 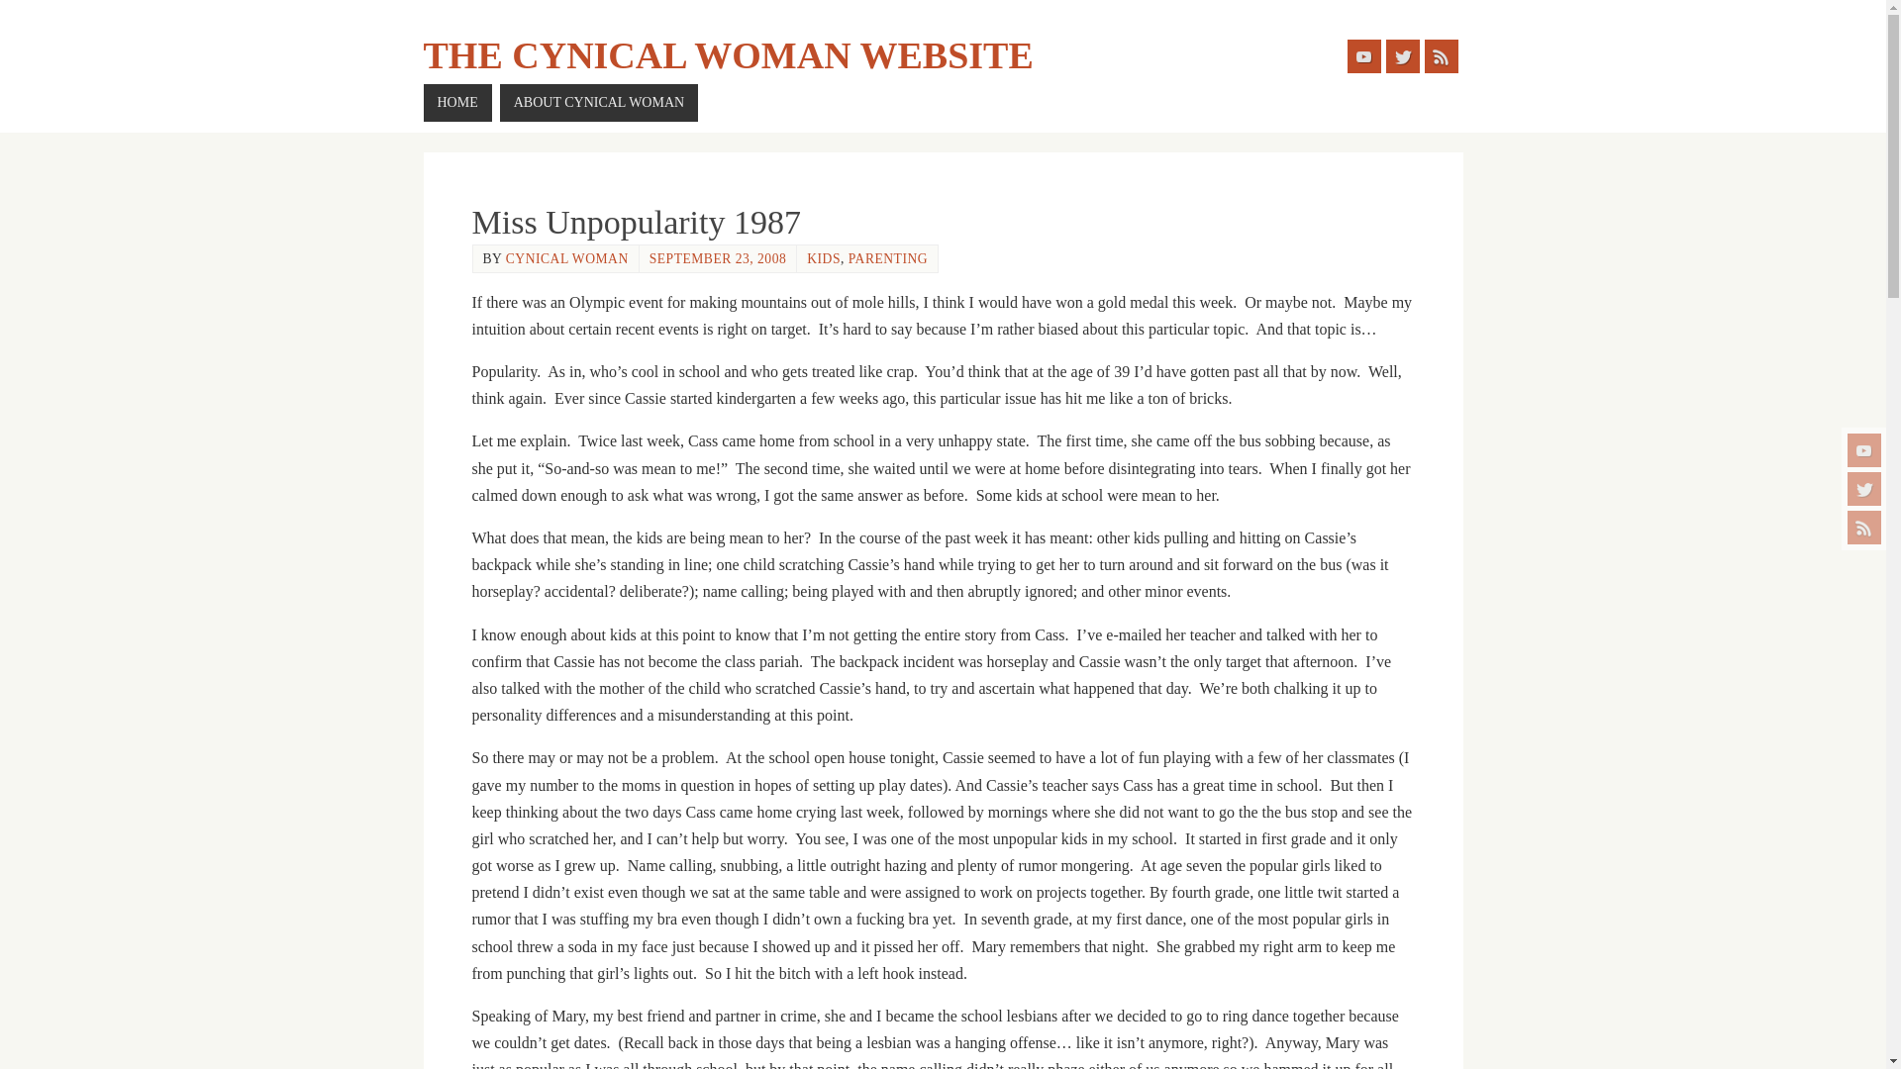 I want to click on Twitter, so click(x=1402, y=55).